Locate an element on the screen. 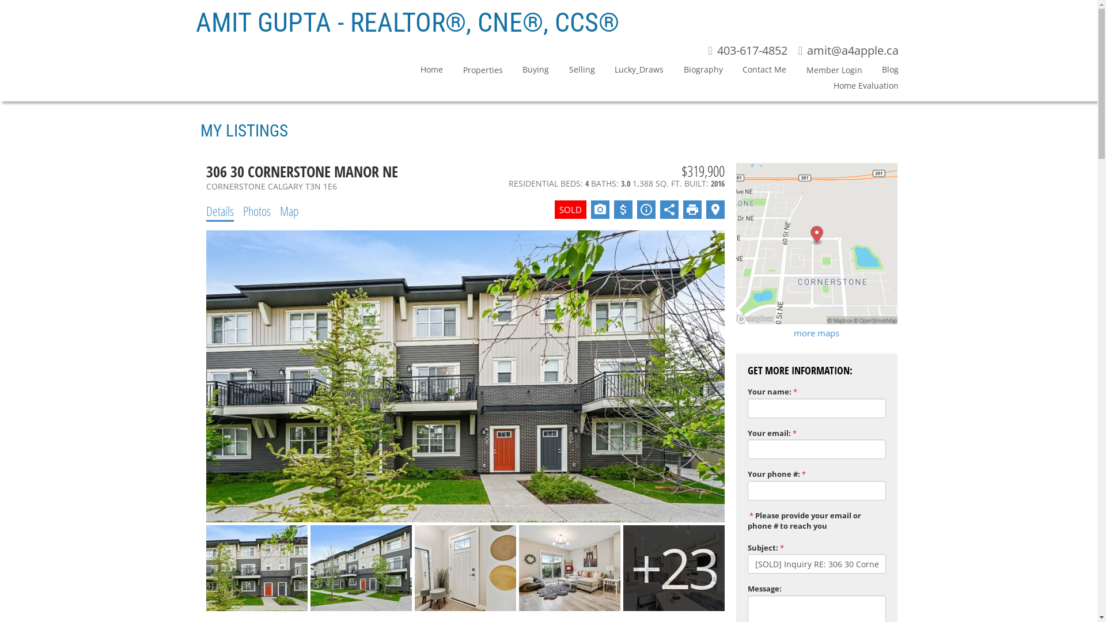 This screenshot has height=622, width=1106. Home is located at coordinates (422, 71).